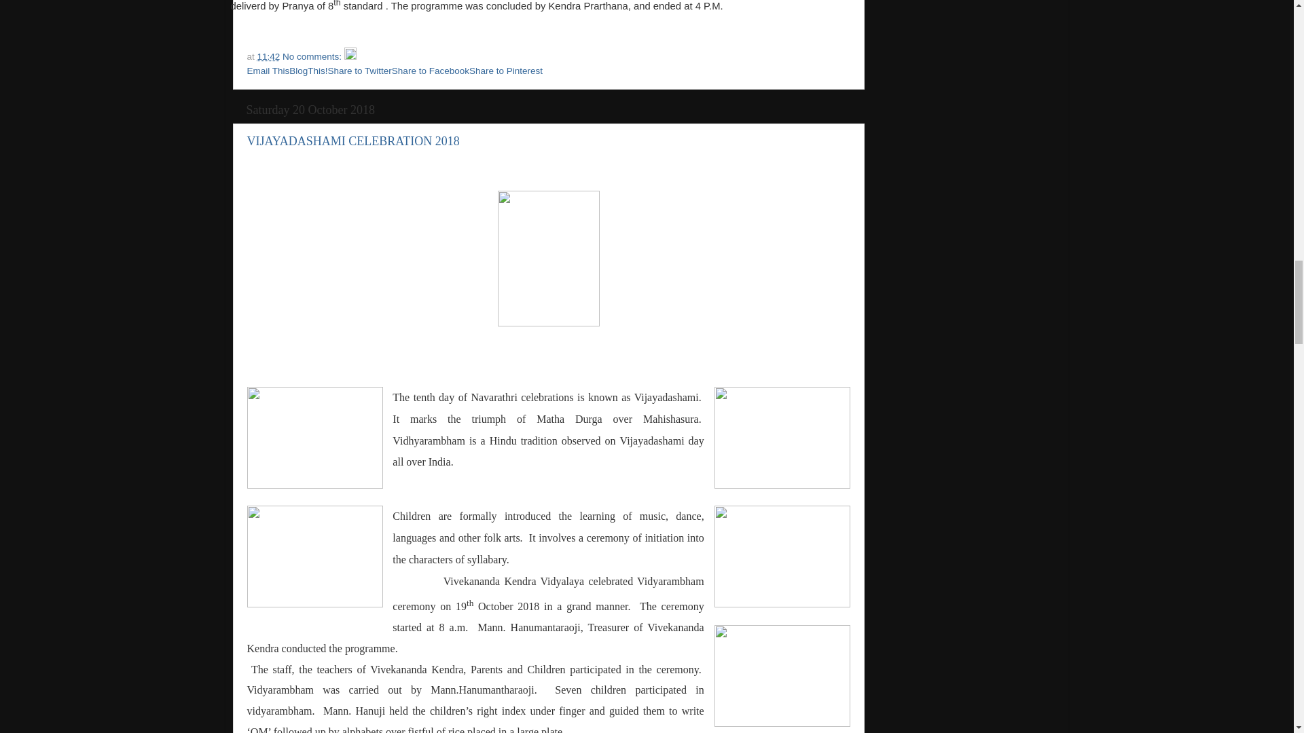  Describe the element at coordinates (268, 56) in the screenshot. I see `permanent link` at that location.